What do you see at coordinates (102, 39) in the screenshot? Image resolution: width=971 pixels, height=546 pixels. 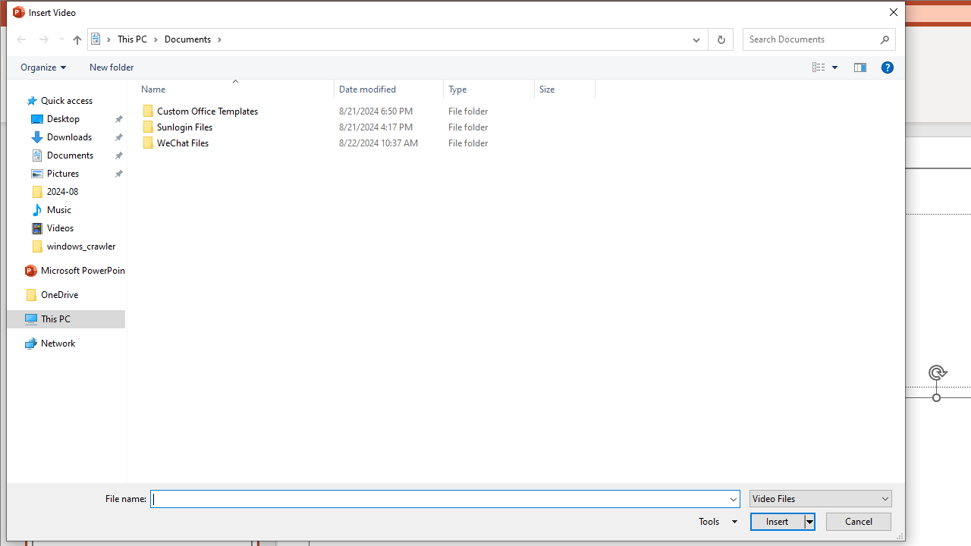 I see `All locations` at bounding box center [102, 39].